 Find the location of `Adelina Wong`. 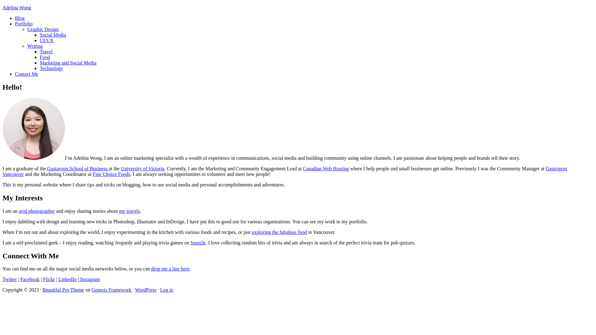

Adelina Wong is located at coordinates (17, 7).